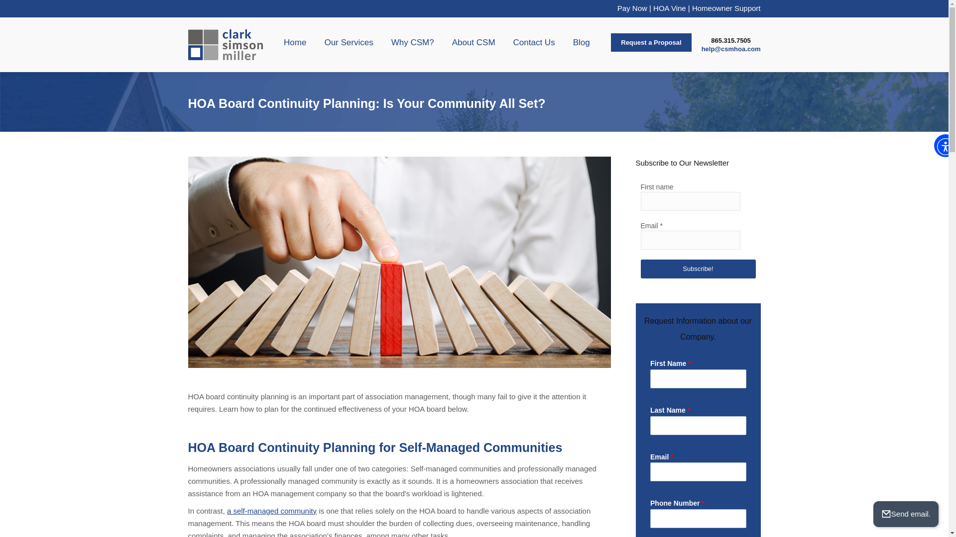 This screenshot has height=537, width=956. Describe the element at coordinates (581, 42) in the screenshot. I see `Blog` at that location.